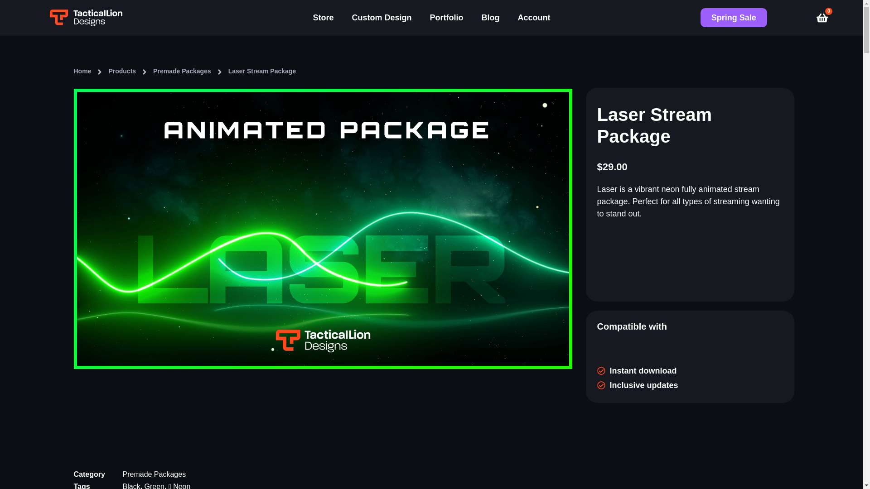  Describe the element at coordinates (820, 18) in the screenshot. I see `View your shopping cart` at that location.